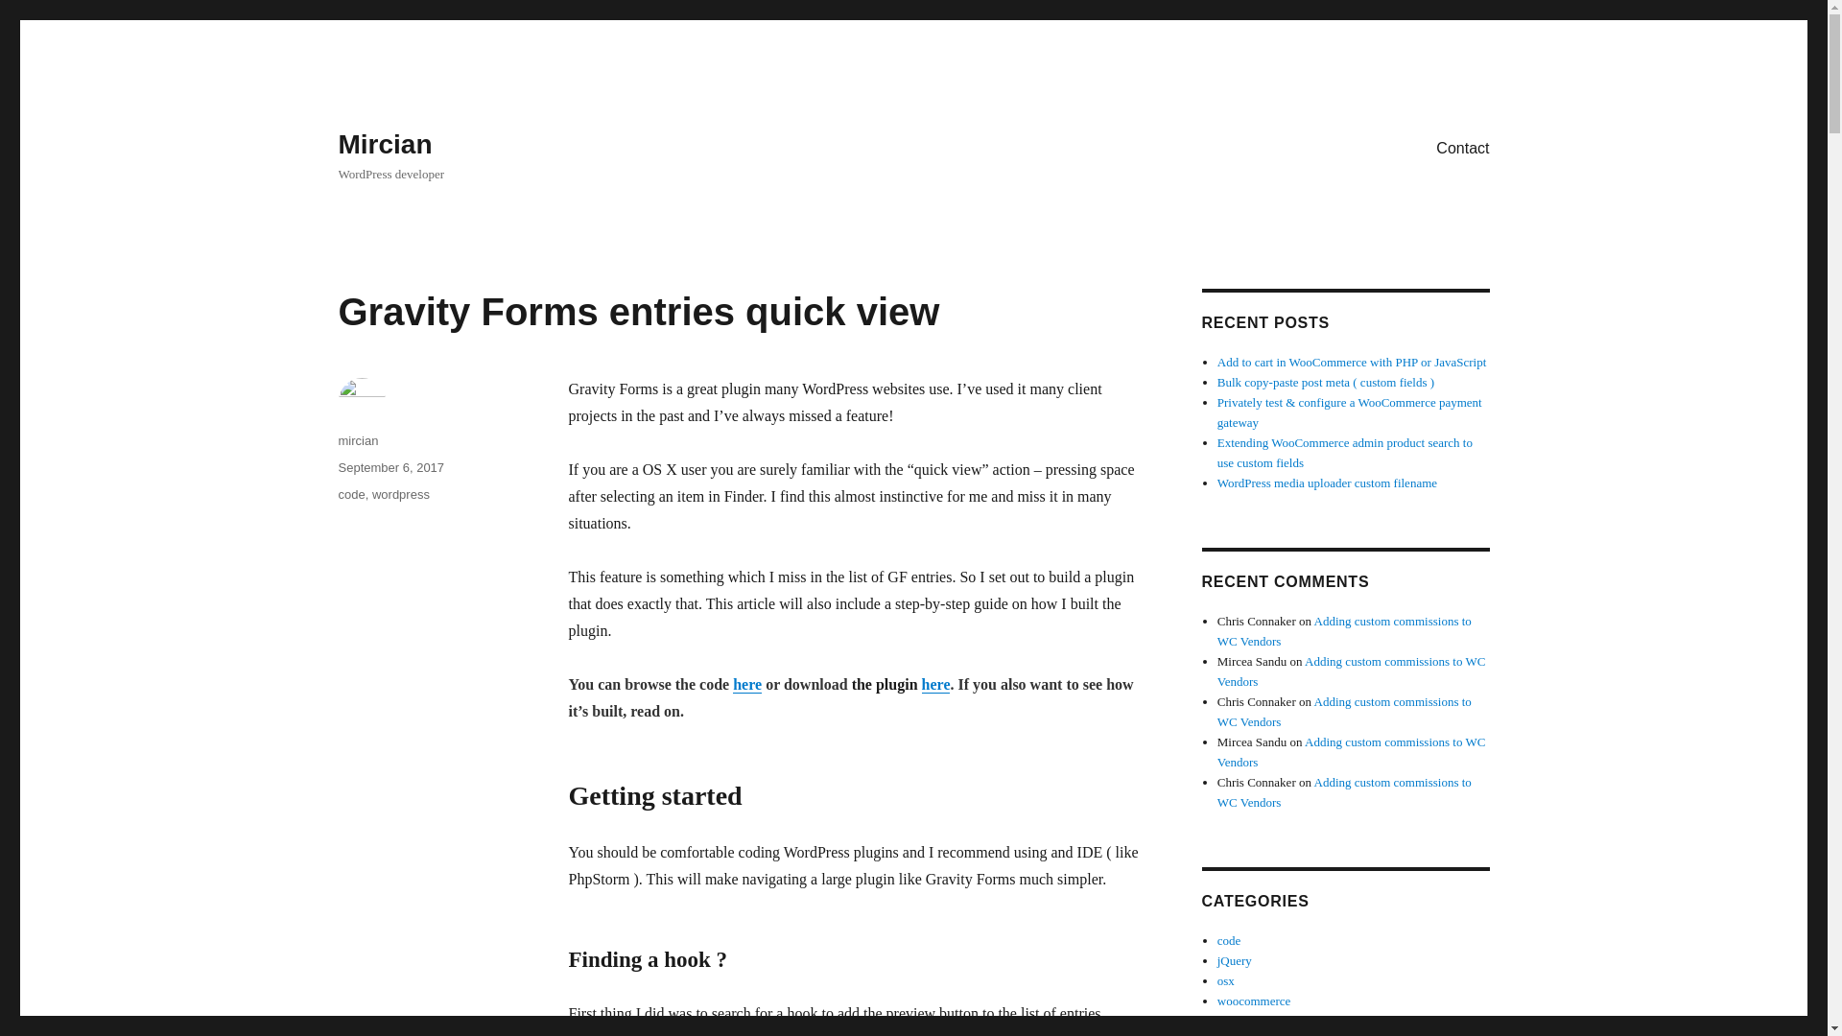 The width and height of the screenshot is (1842, 1036). Describe the element at coordinates (747, 685) in the screenshot. I see `here` at that location.